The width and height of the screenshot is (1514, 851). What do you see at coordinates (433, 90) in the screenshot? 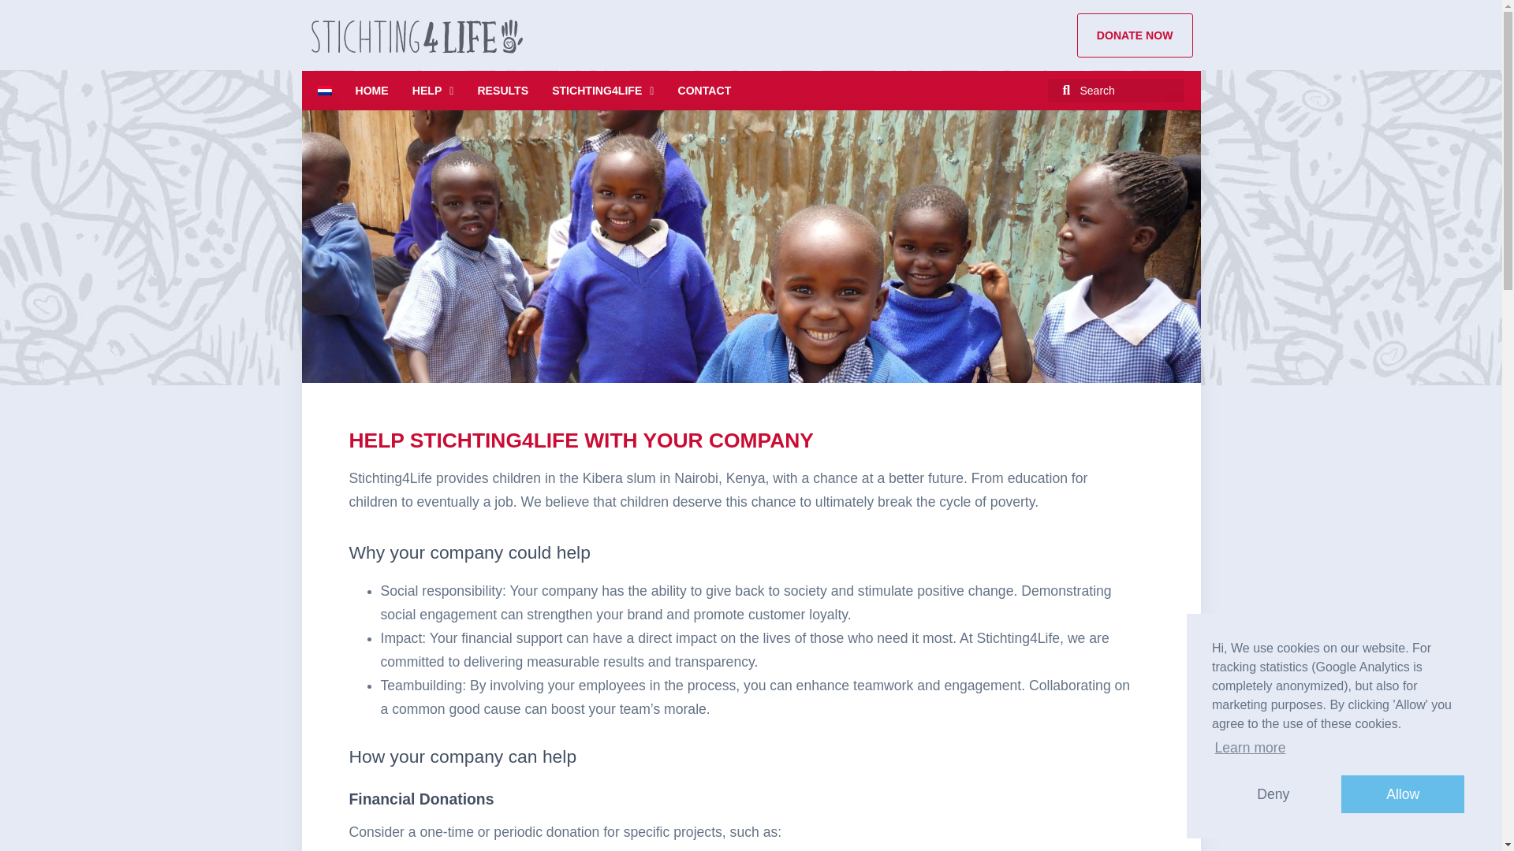
I see `HELP` at bounding box center [433, 90].